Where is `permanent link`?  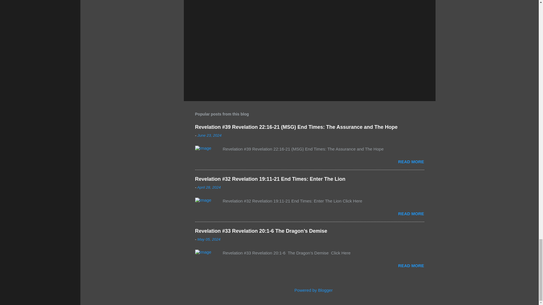
permanent link is located at coordinates (209, 135).